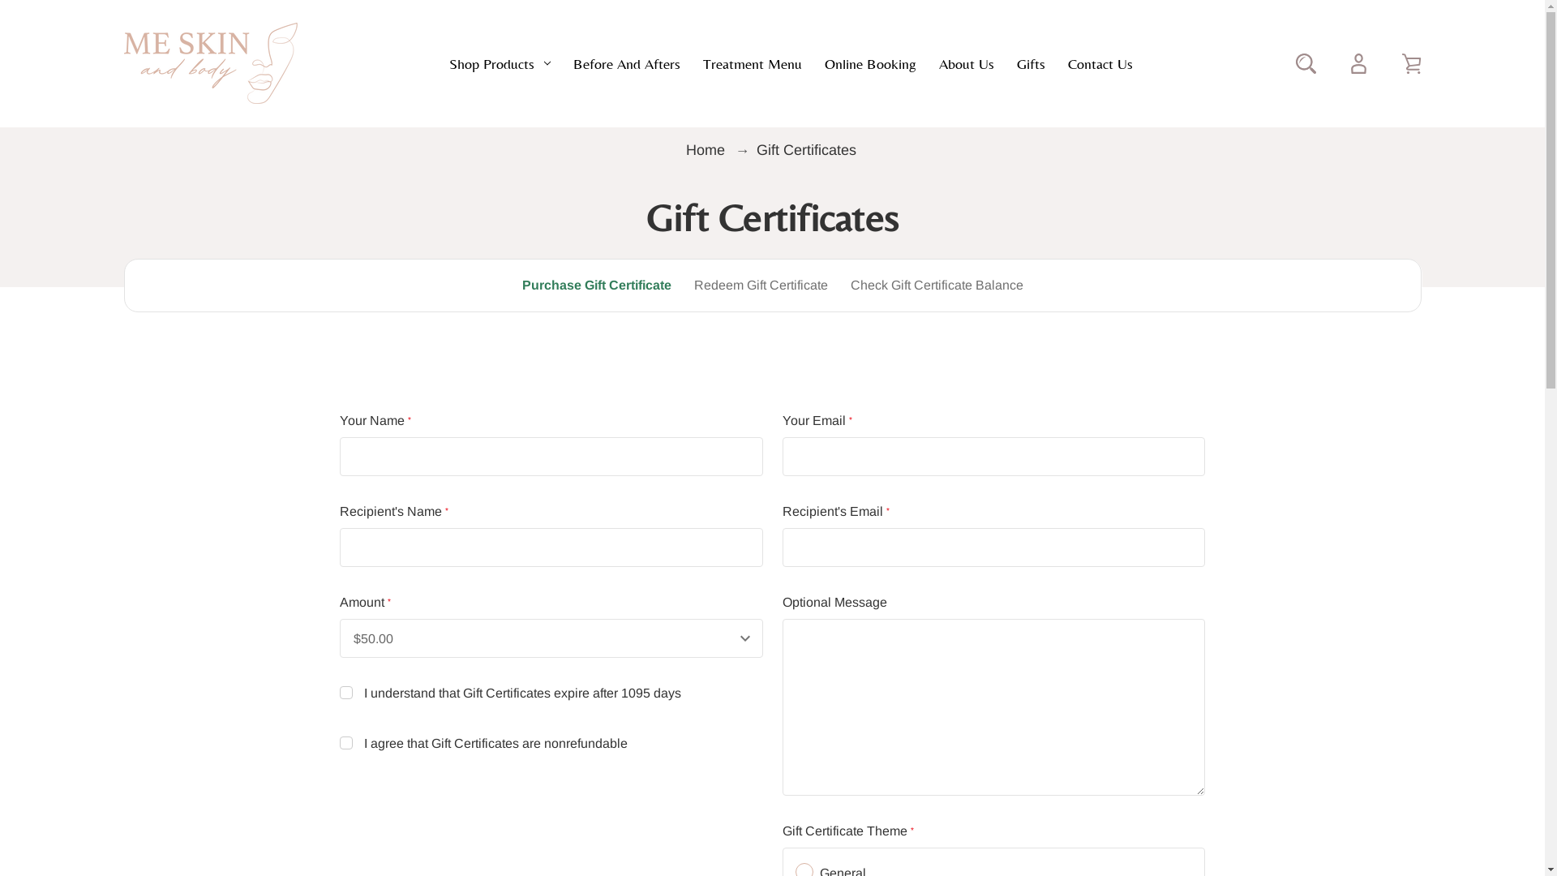 Image resolution: width=1557 pixels, height=876 pixels. Describe the element at coordinates (761, 286) in the screenshot. I see `Redeem Gift Certificate` at that location.